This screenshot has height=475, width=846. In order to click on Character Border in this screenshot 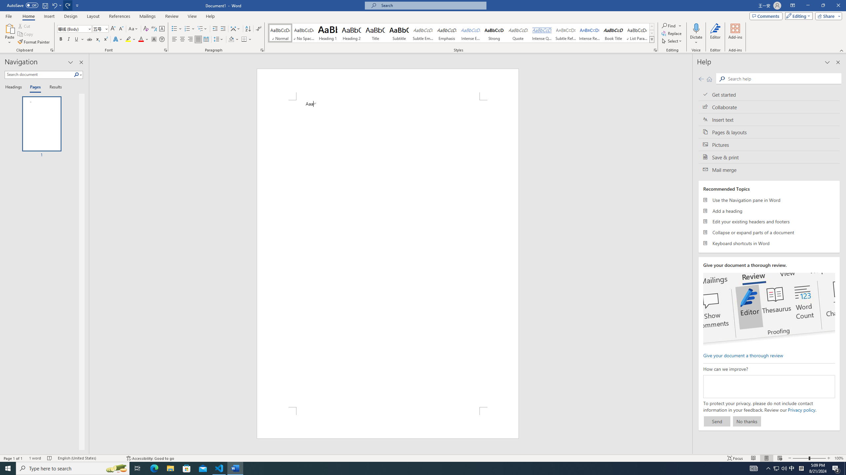, I will do `click(162, 29)`.